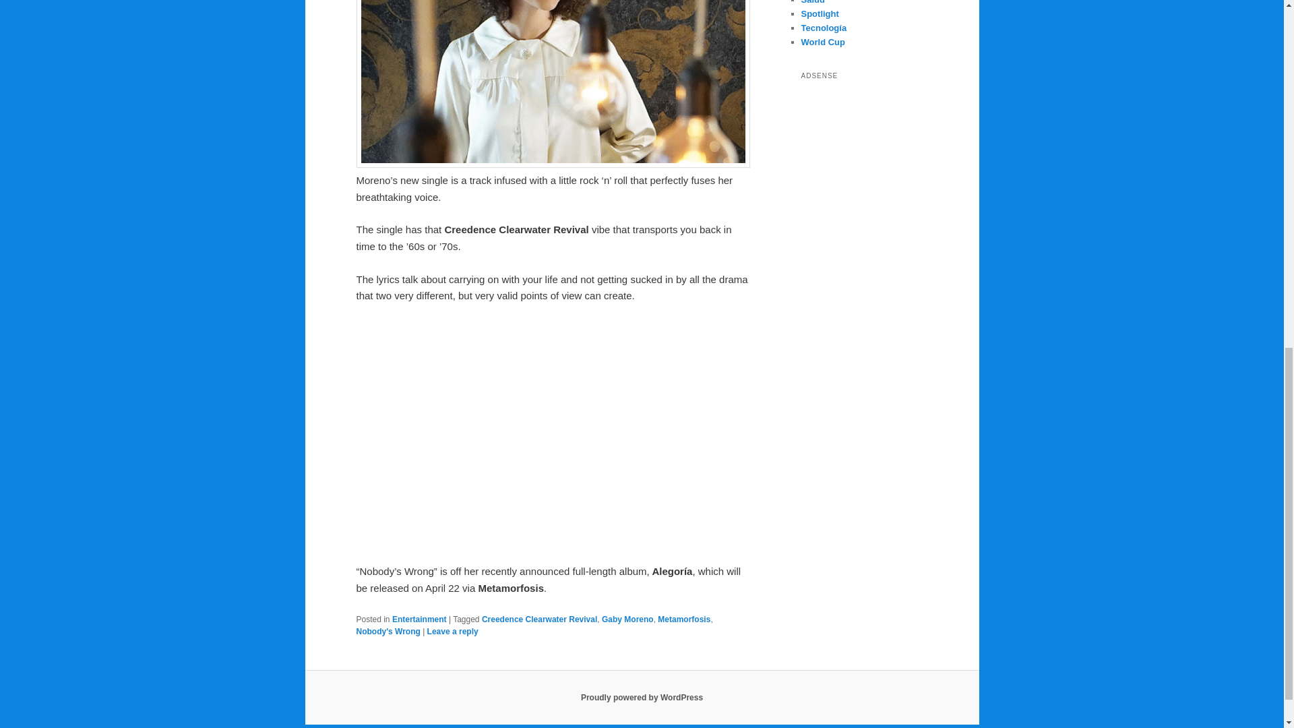  Describe the element at coordinates (683, 619) in the screenshot. I see `Metamorfosis` at that location.